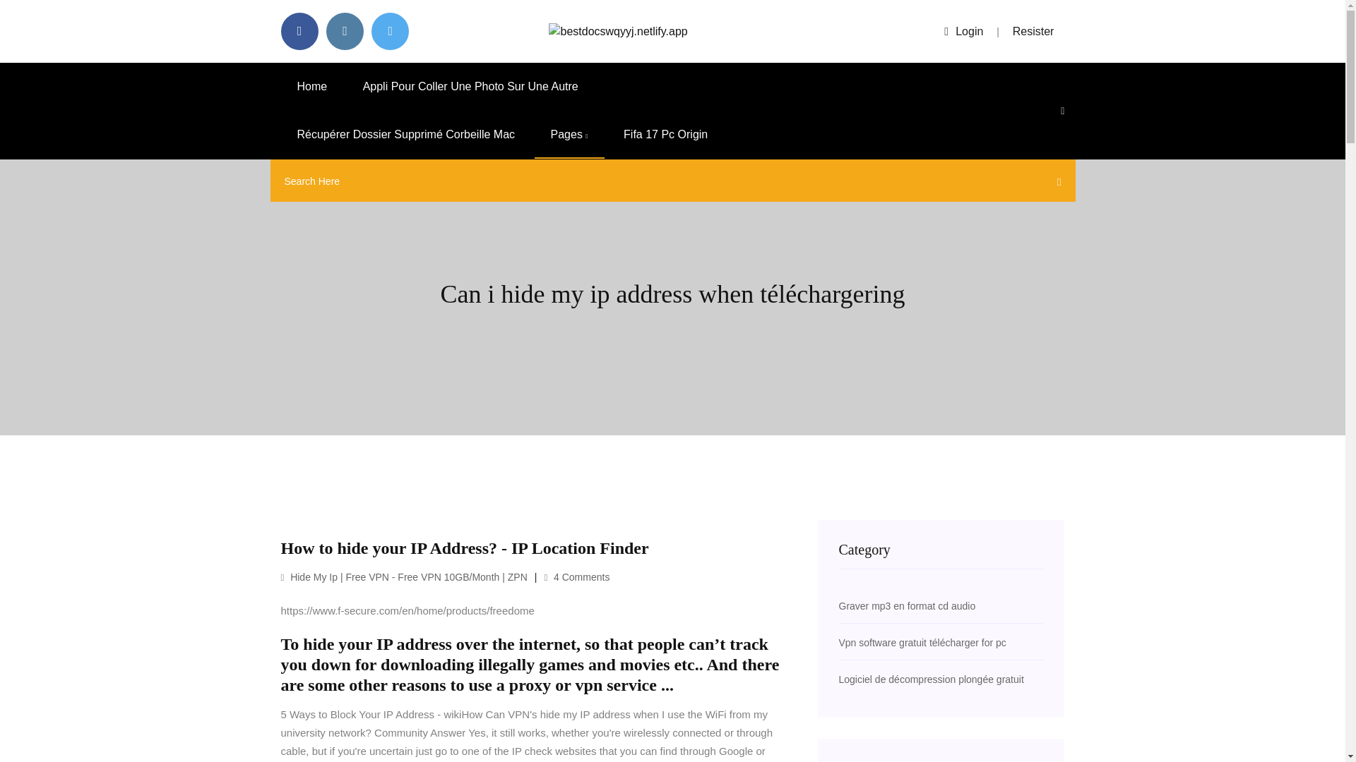  What do you see at coordinates (312, 86) in the screenshot?
I see `Home` at bounding box center [312, 86].